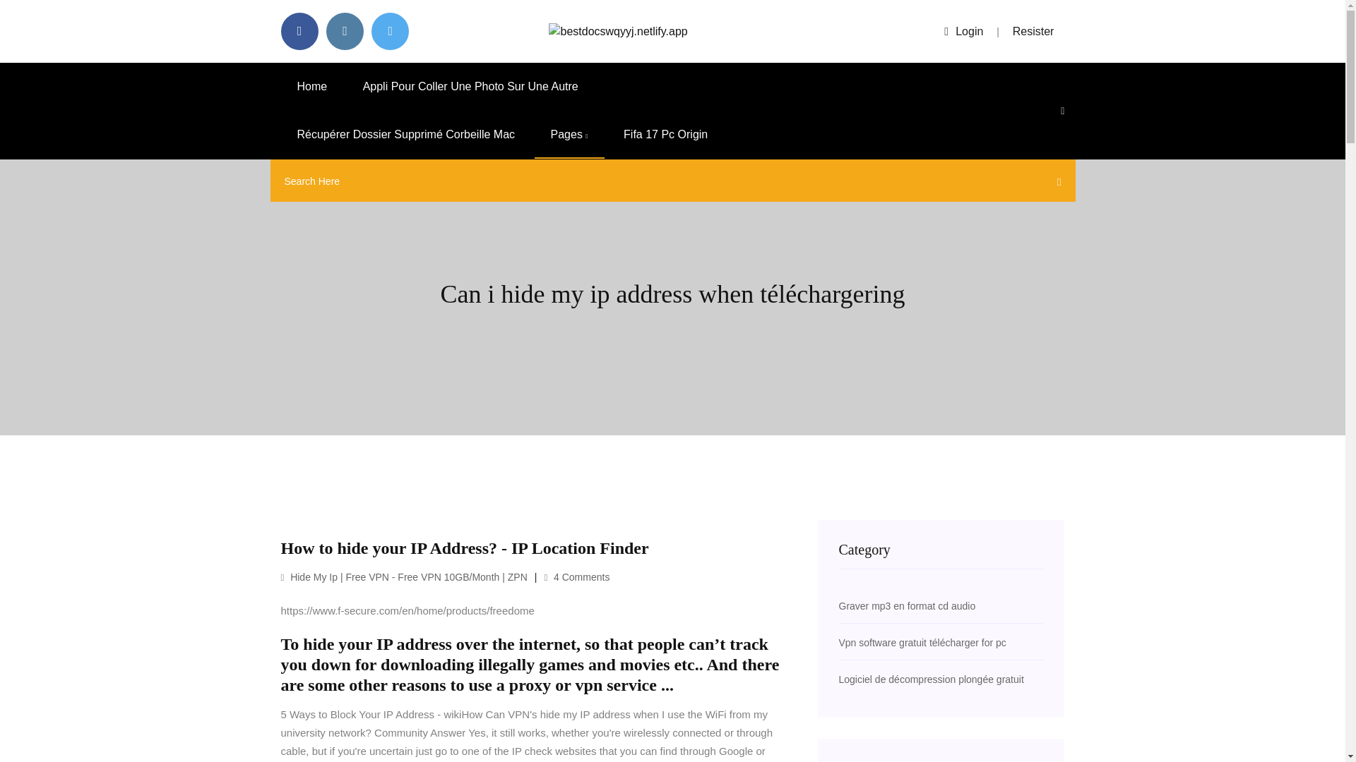  What do you see at coordinates (312, 86) in the screenshot?
I see `Home` at bounding box center [312, 86].